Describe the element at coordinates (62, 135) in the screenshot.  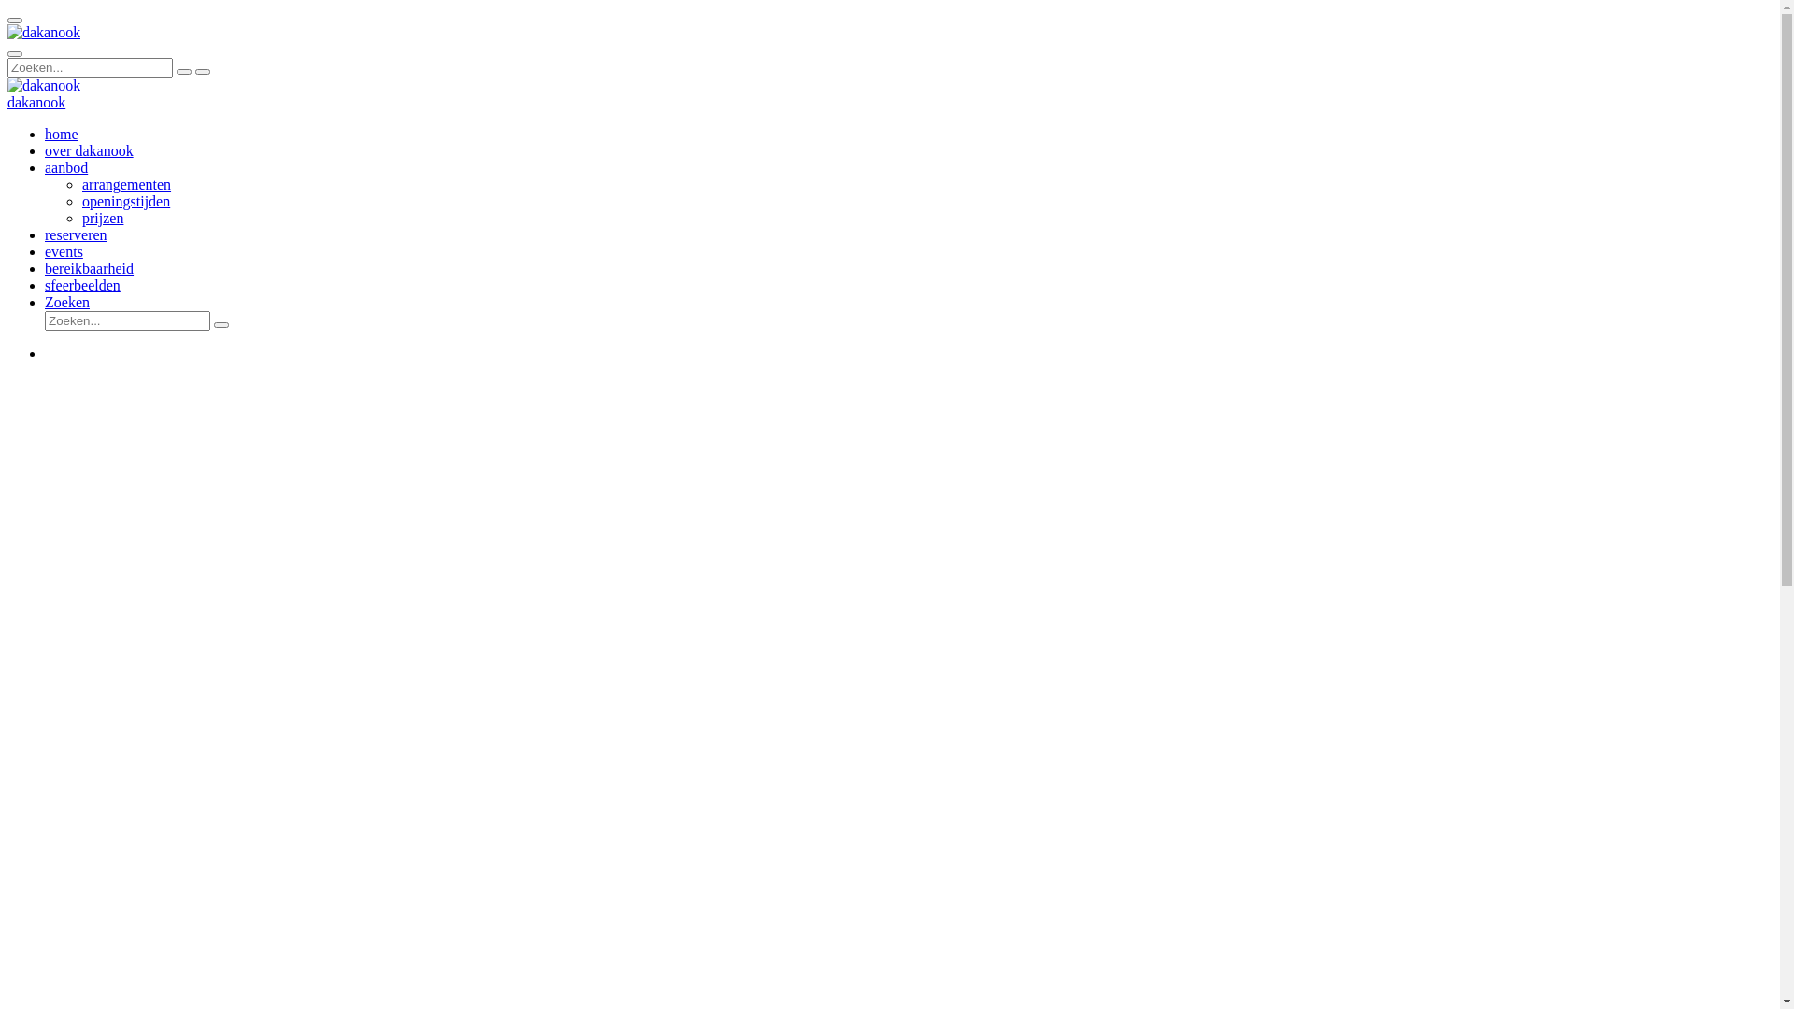
I see `home` at that location.